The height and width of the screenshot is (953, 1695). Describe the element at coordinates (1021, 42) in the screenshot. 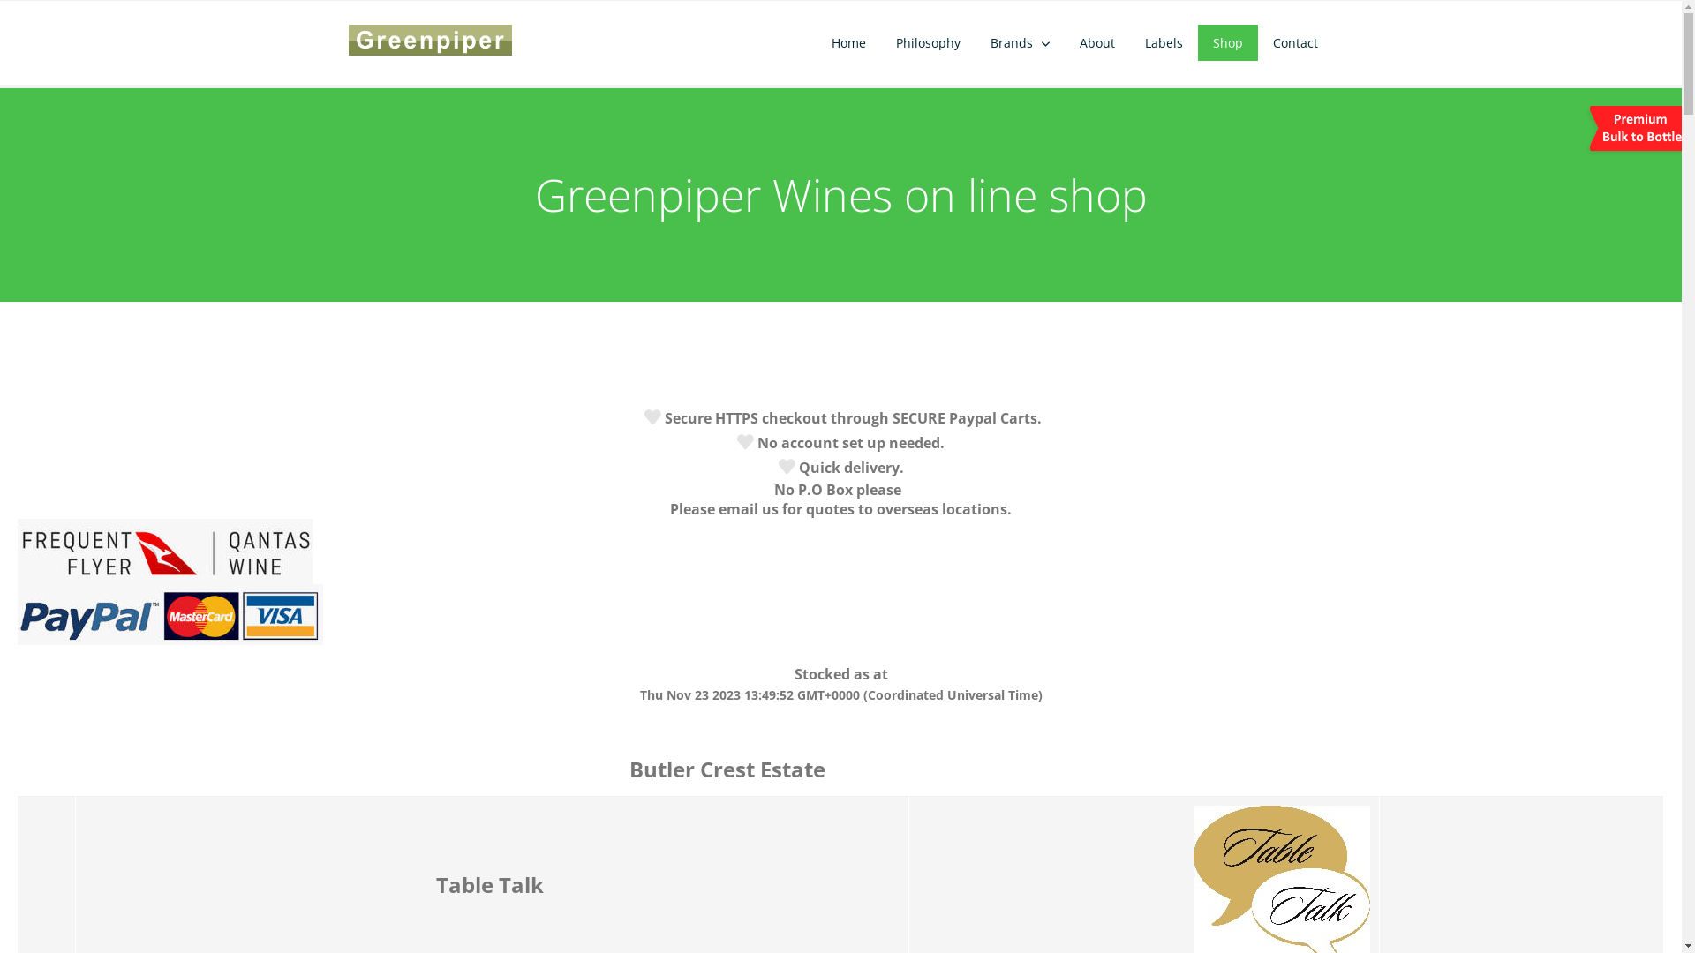

I see `Brands` at that location.